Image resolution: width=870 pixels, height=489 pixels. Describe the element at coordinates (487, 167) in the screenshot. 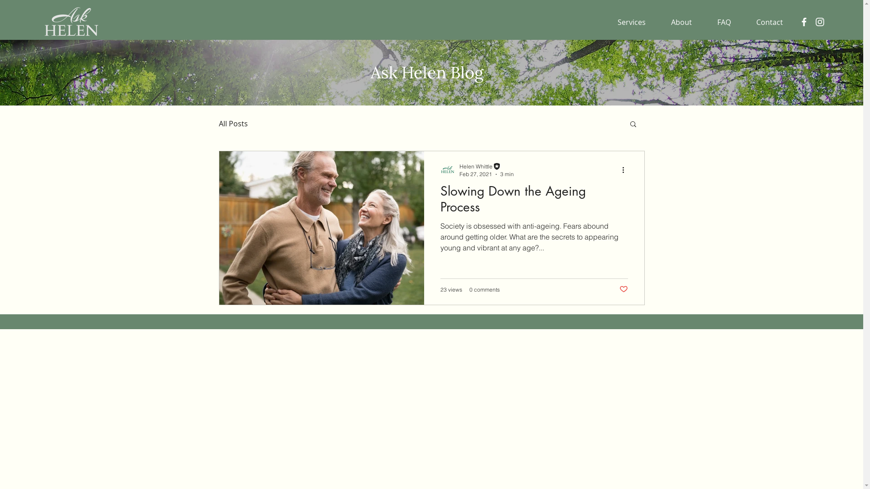

I see `Helen Whittle` at that location.